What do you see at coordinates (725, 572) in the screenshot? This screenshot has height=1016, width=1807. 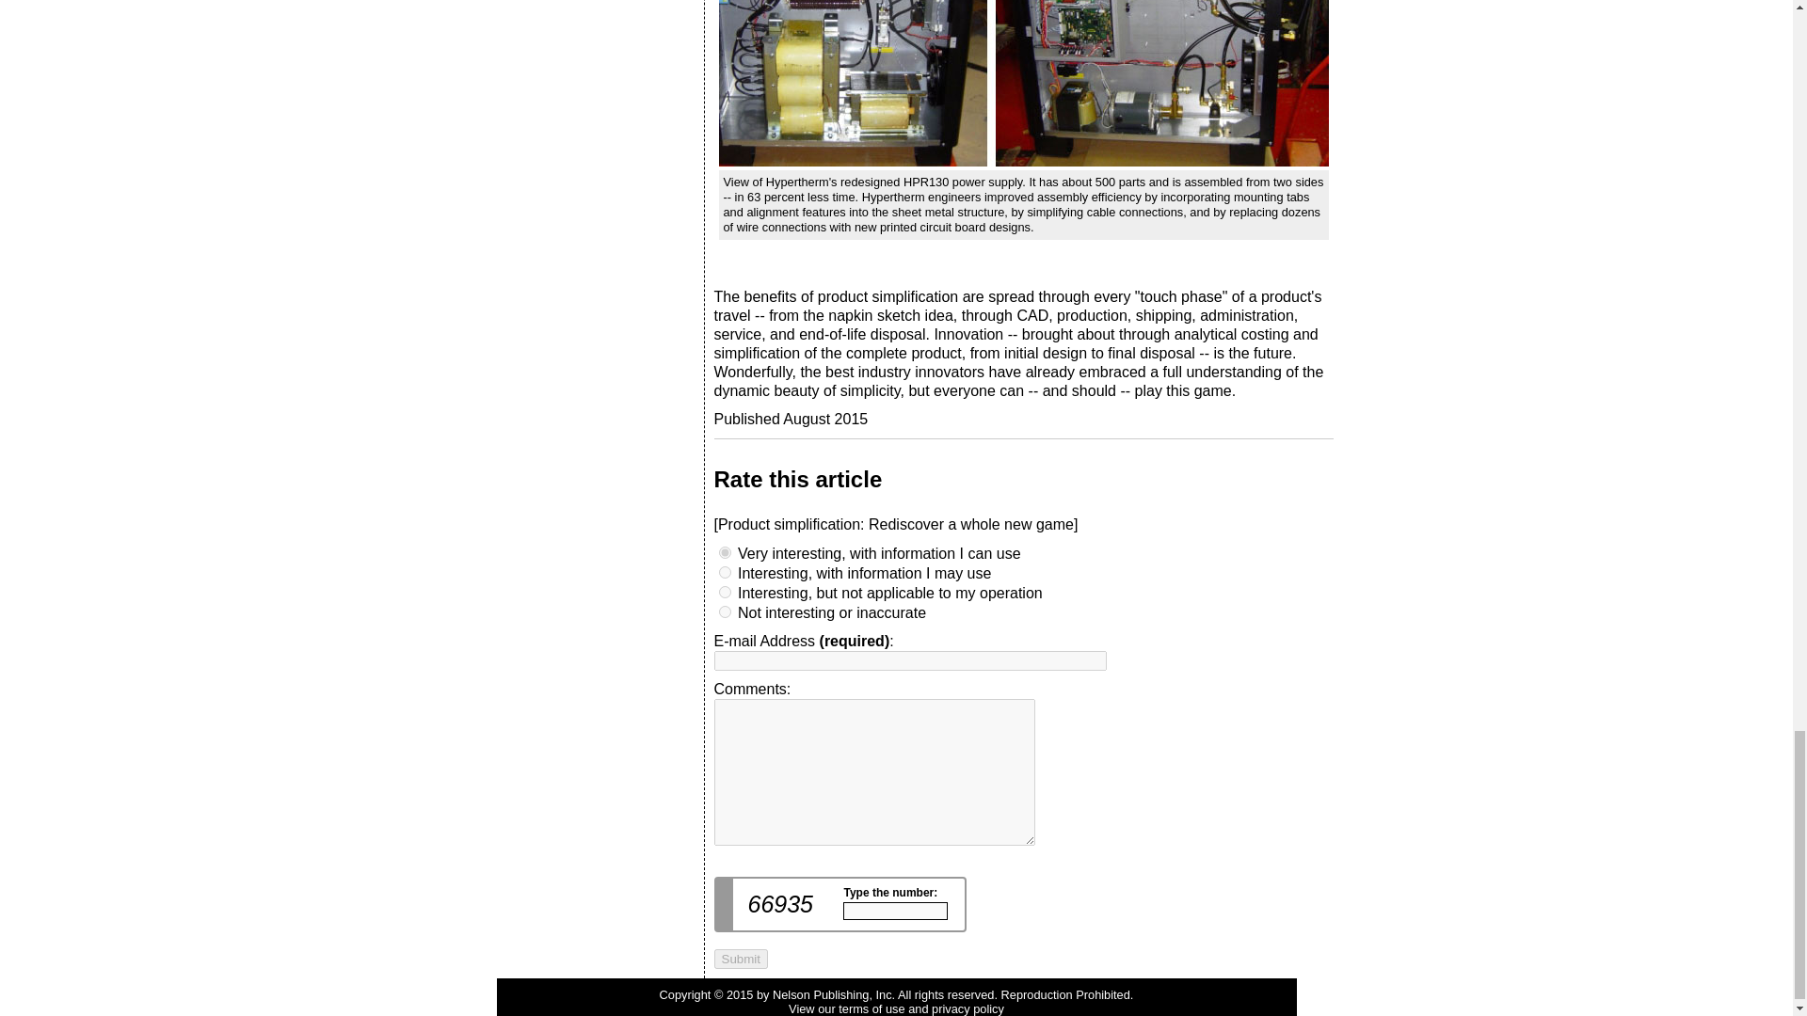 I see `2` at bounding box center [725, 572].